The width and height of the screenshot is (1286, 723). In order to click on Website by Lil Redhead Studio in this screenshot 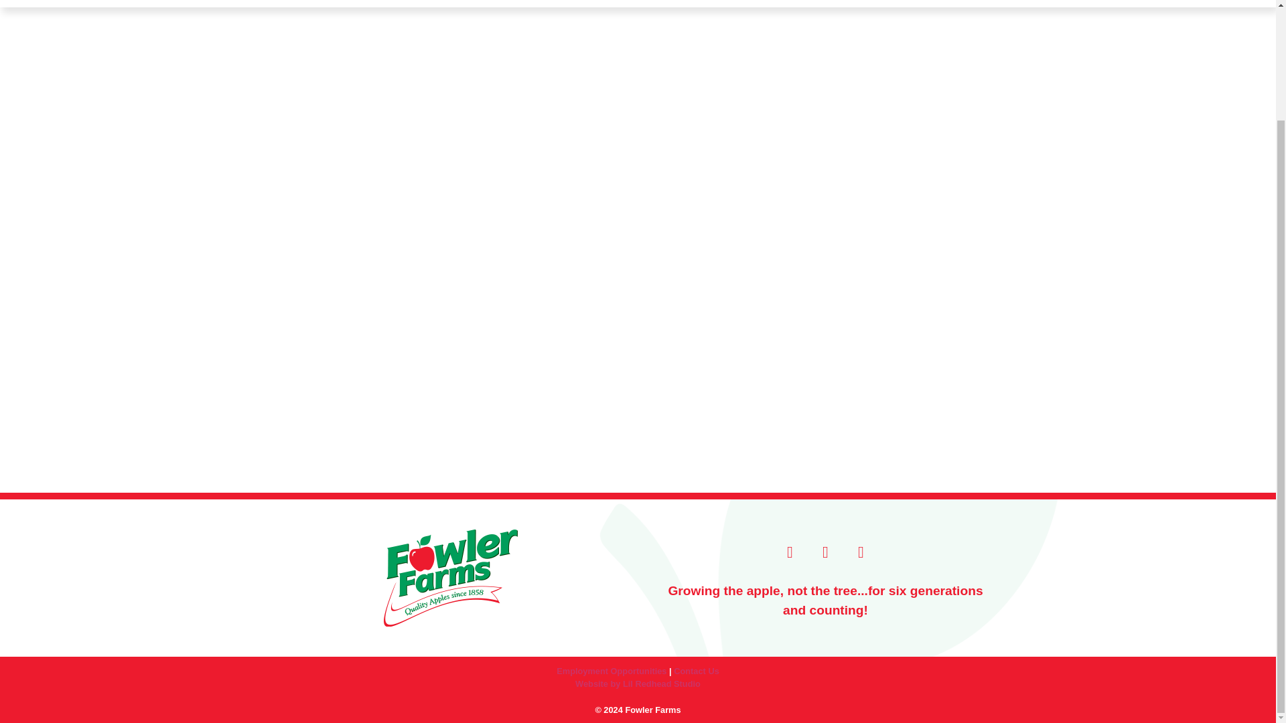, I will do `click(638, 684)`.